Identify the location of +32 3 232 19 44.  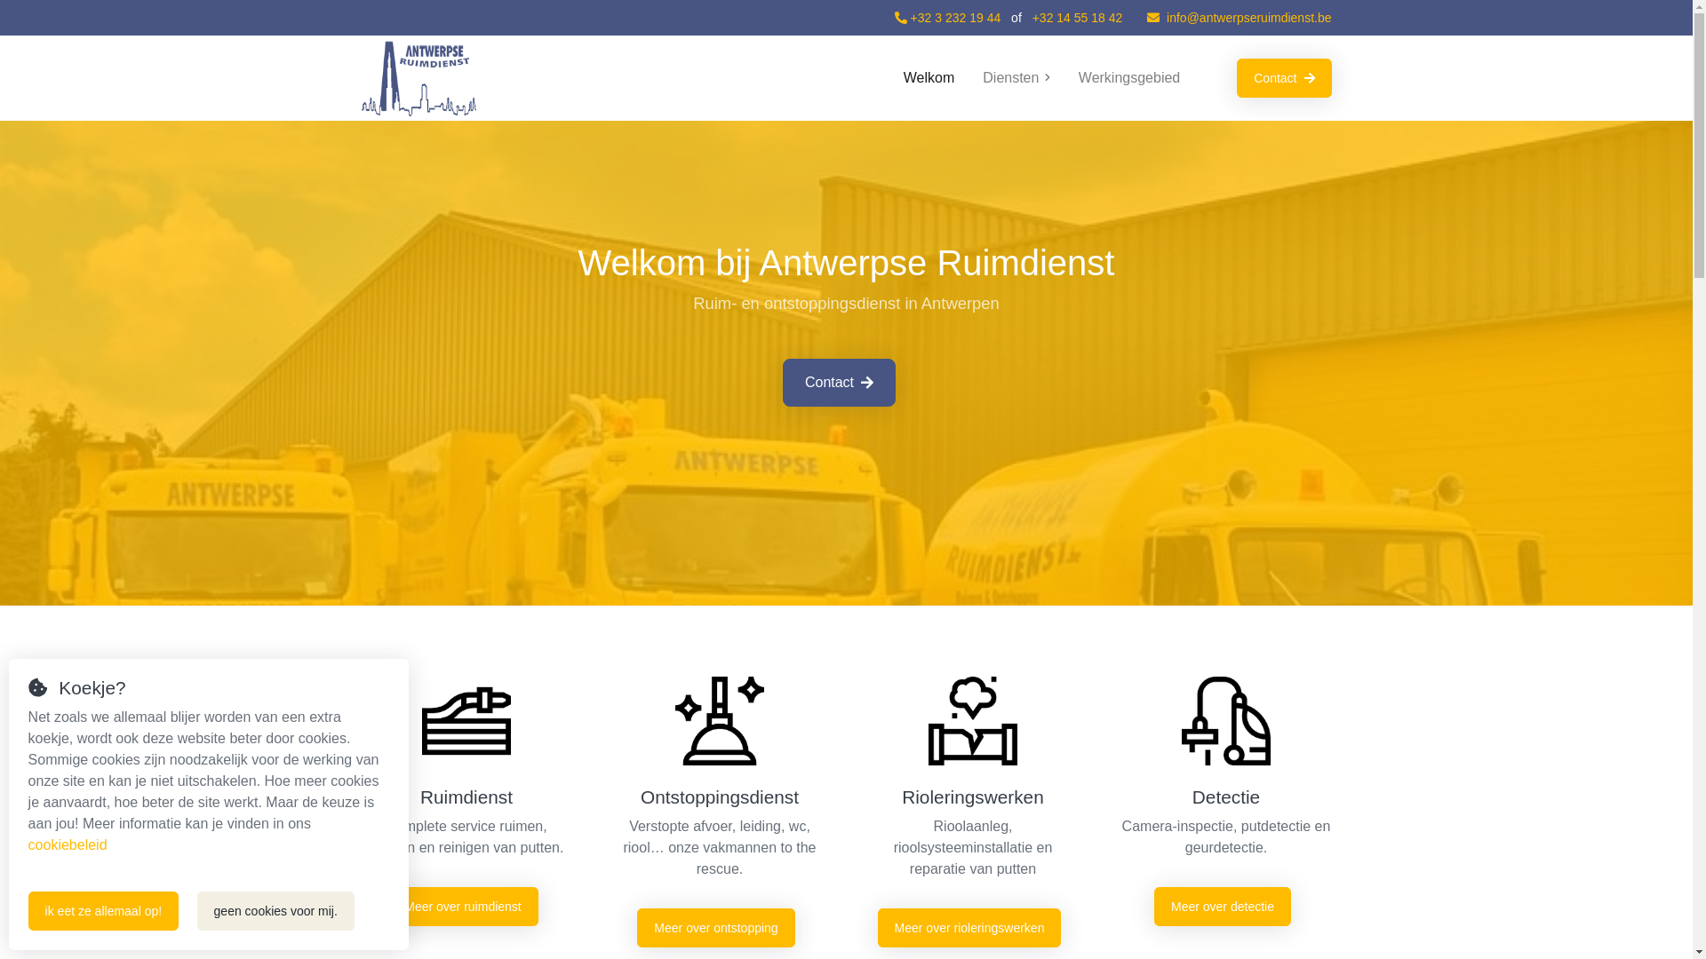
(948, 18).